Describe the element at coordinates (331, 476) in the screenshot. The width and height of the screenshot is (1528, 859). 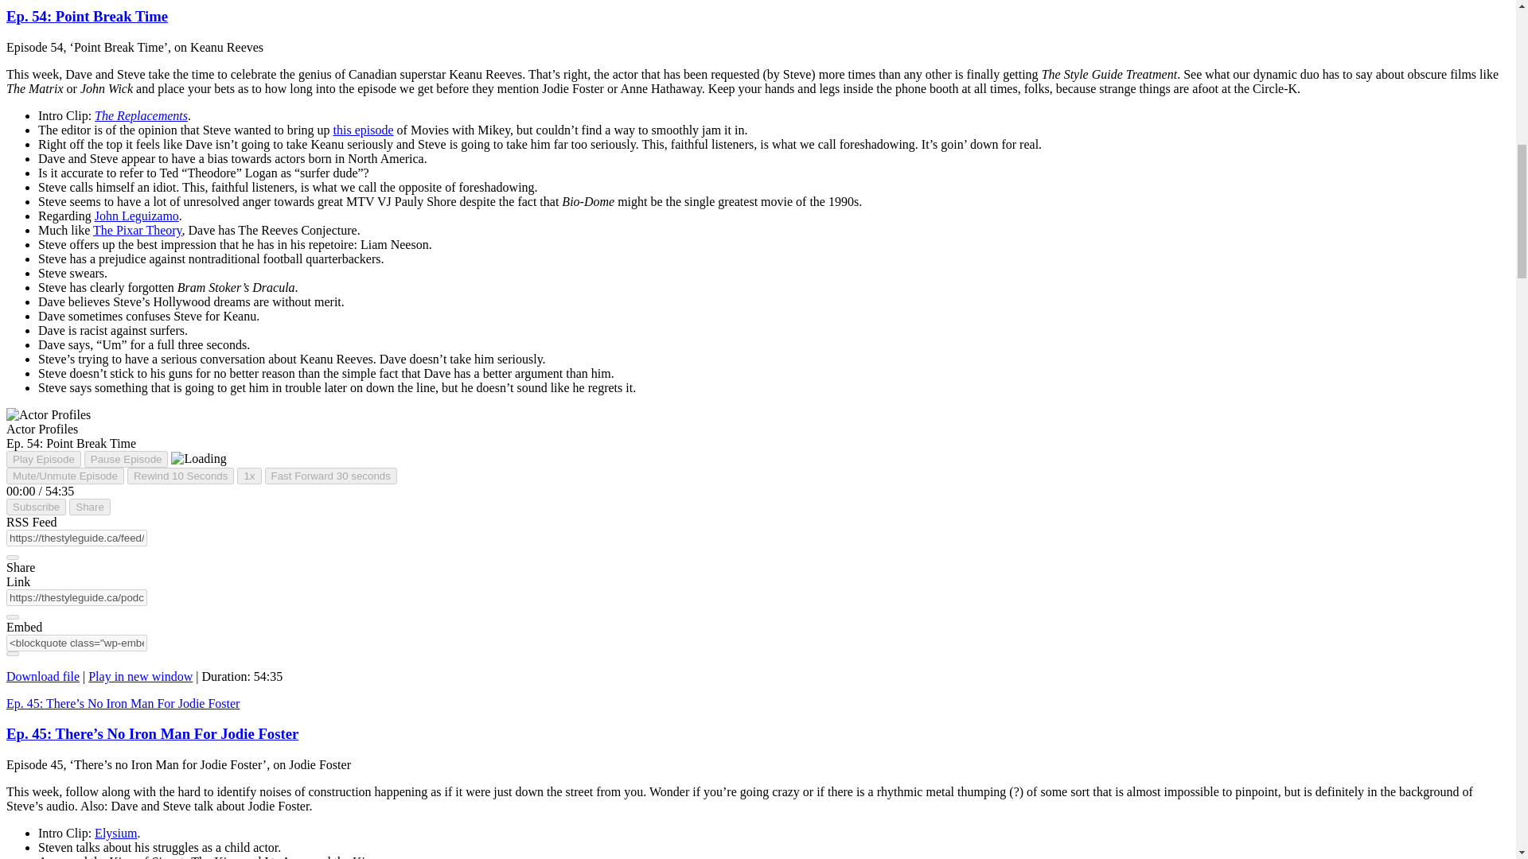
I see `Fast Forward 30 seconds` at that location.